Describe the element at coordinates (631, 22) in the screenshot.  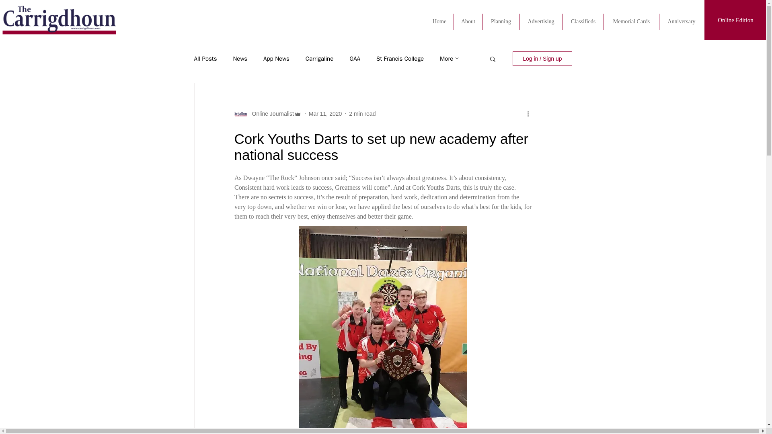
I see `Memorial Cards` at that location.